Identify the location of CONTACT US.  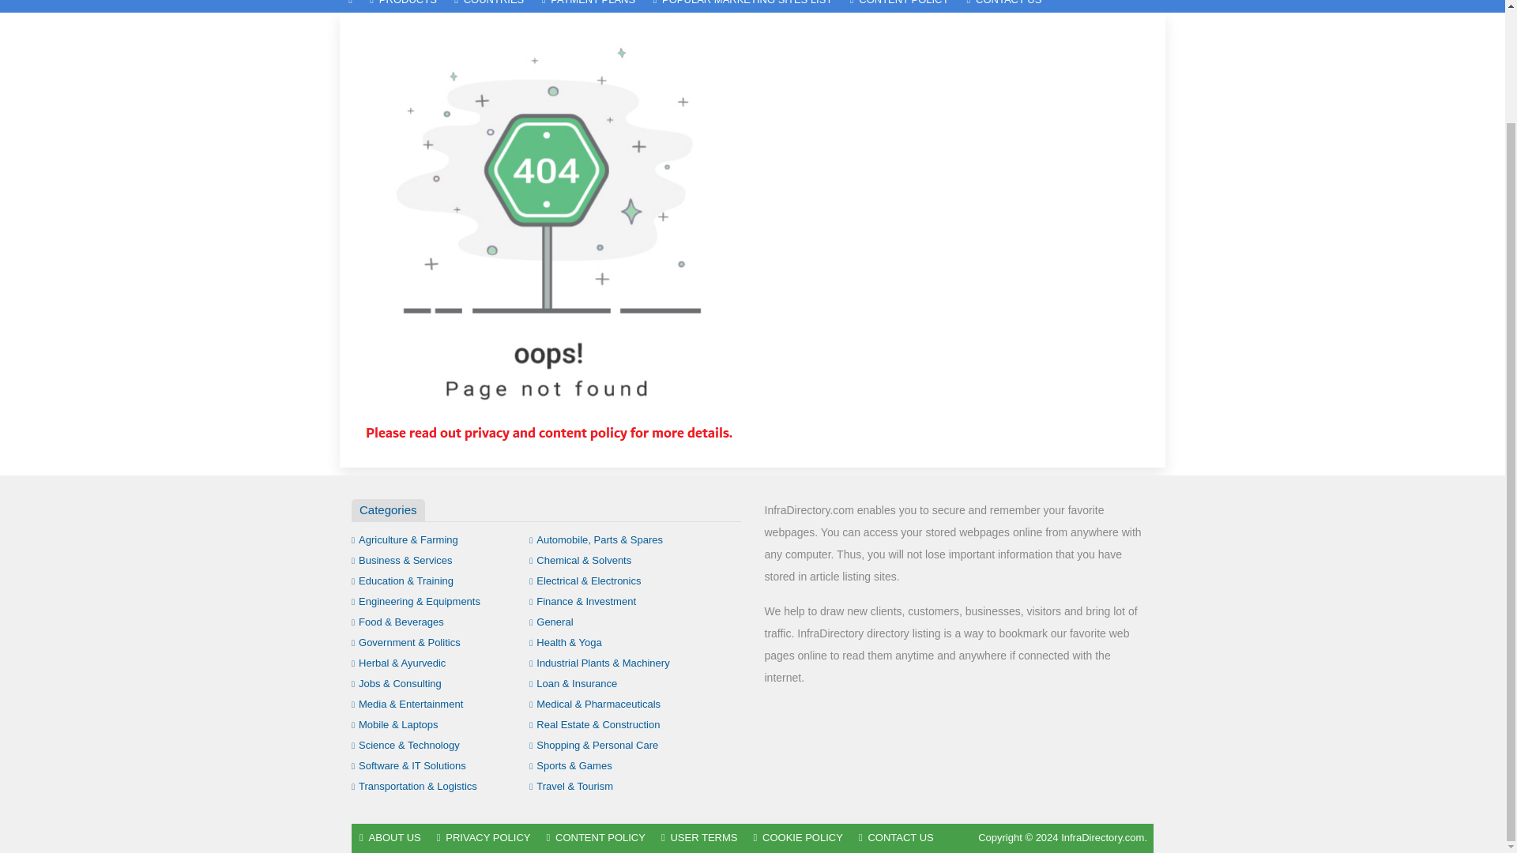
(1003, 6).